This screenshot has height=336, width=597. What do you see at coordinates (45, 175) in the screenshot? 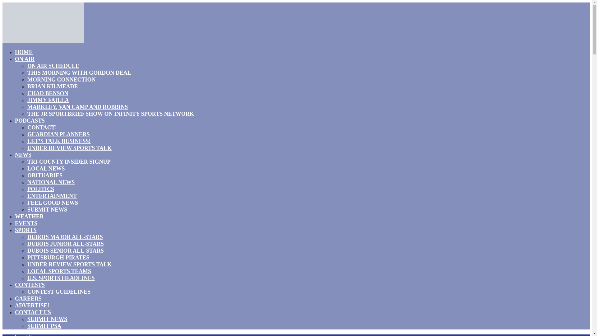
I see `OBITUARIES` at bounding box center [45, 175].